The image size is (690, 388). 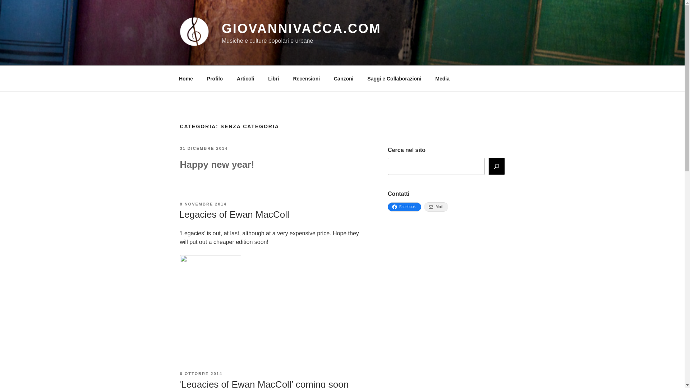 I want to click on Home, so click(x=186, y=78).